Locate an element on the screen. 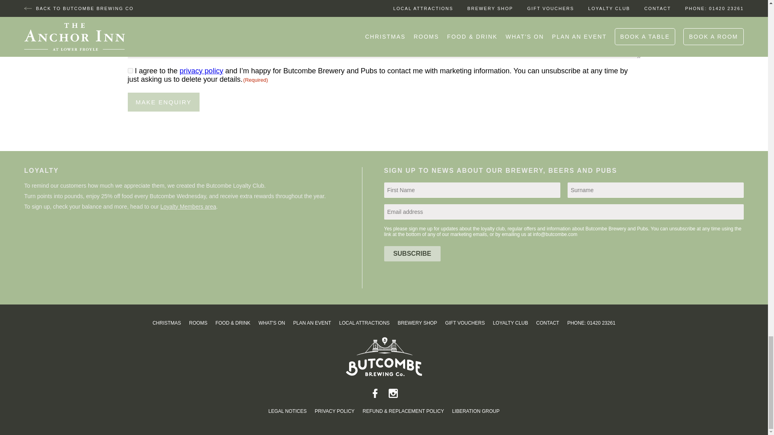 The image size is (774, 435). WHAT'S ON is located at coordinates (272, 323).